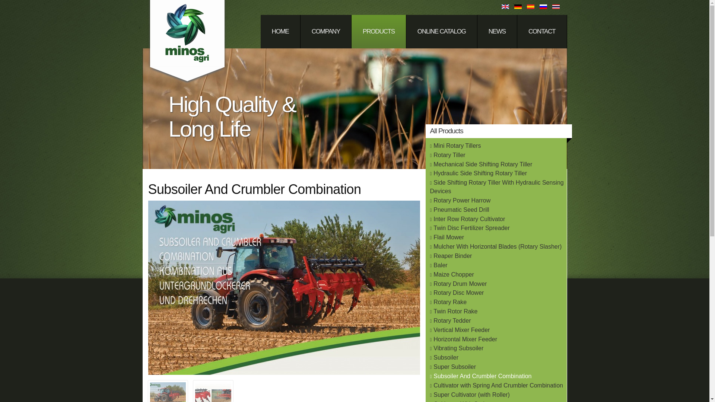  What do you see at coordinates (458, 293) in the screenshot?
I see `Rotary Disc Mower` at bounding box center [458, 293].